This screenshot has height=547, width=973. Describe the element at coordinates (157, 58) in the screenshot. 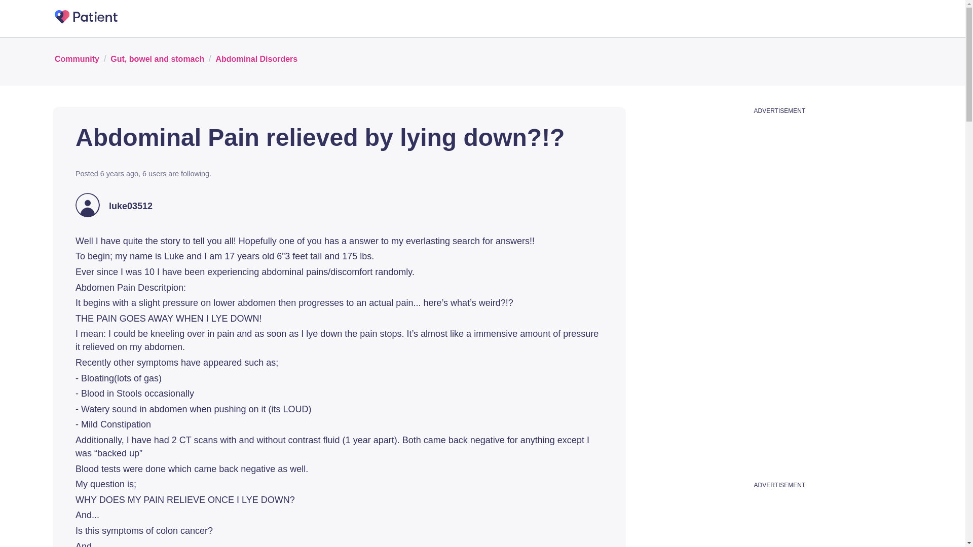

I see `Gut, bowel and stomach` at that location.